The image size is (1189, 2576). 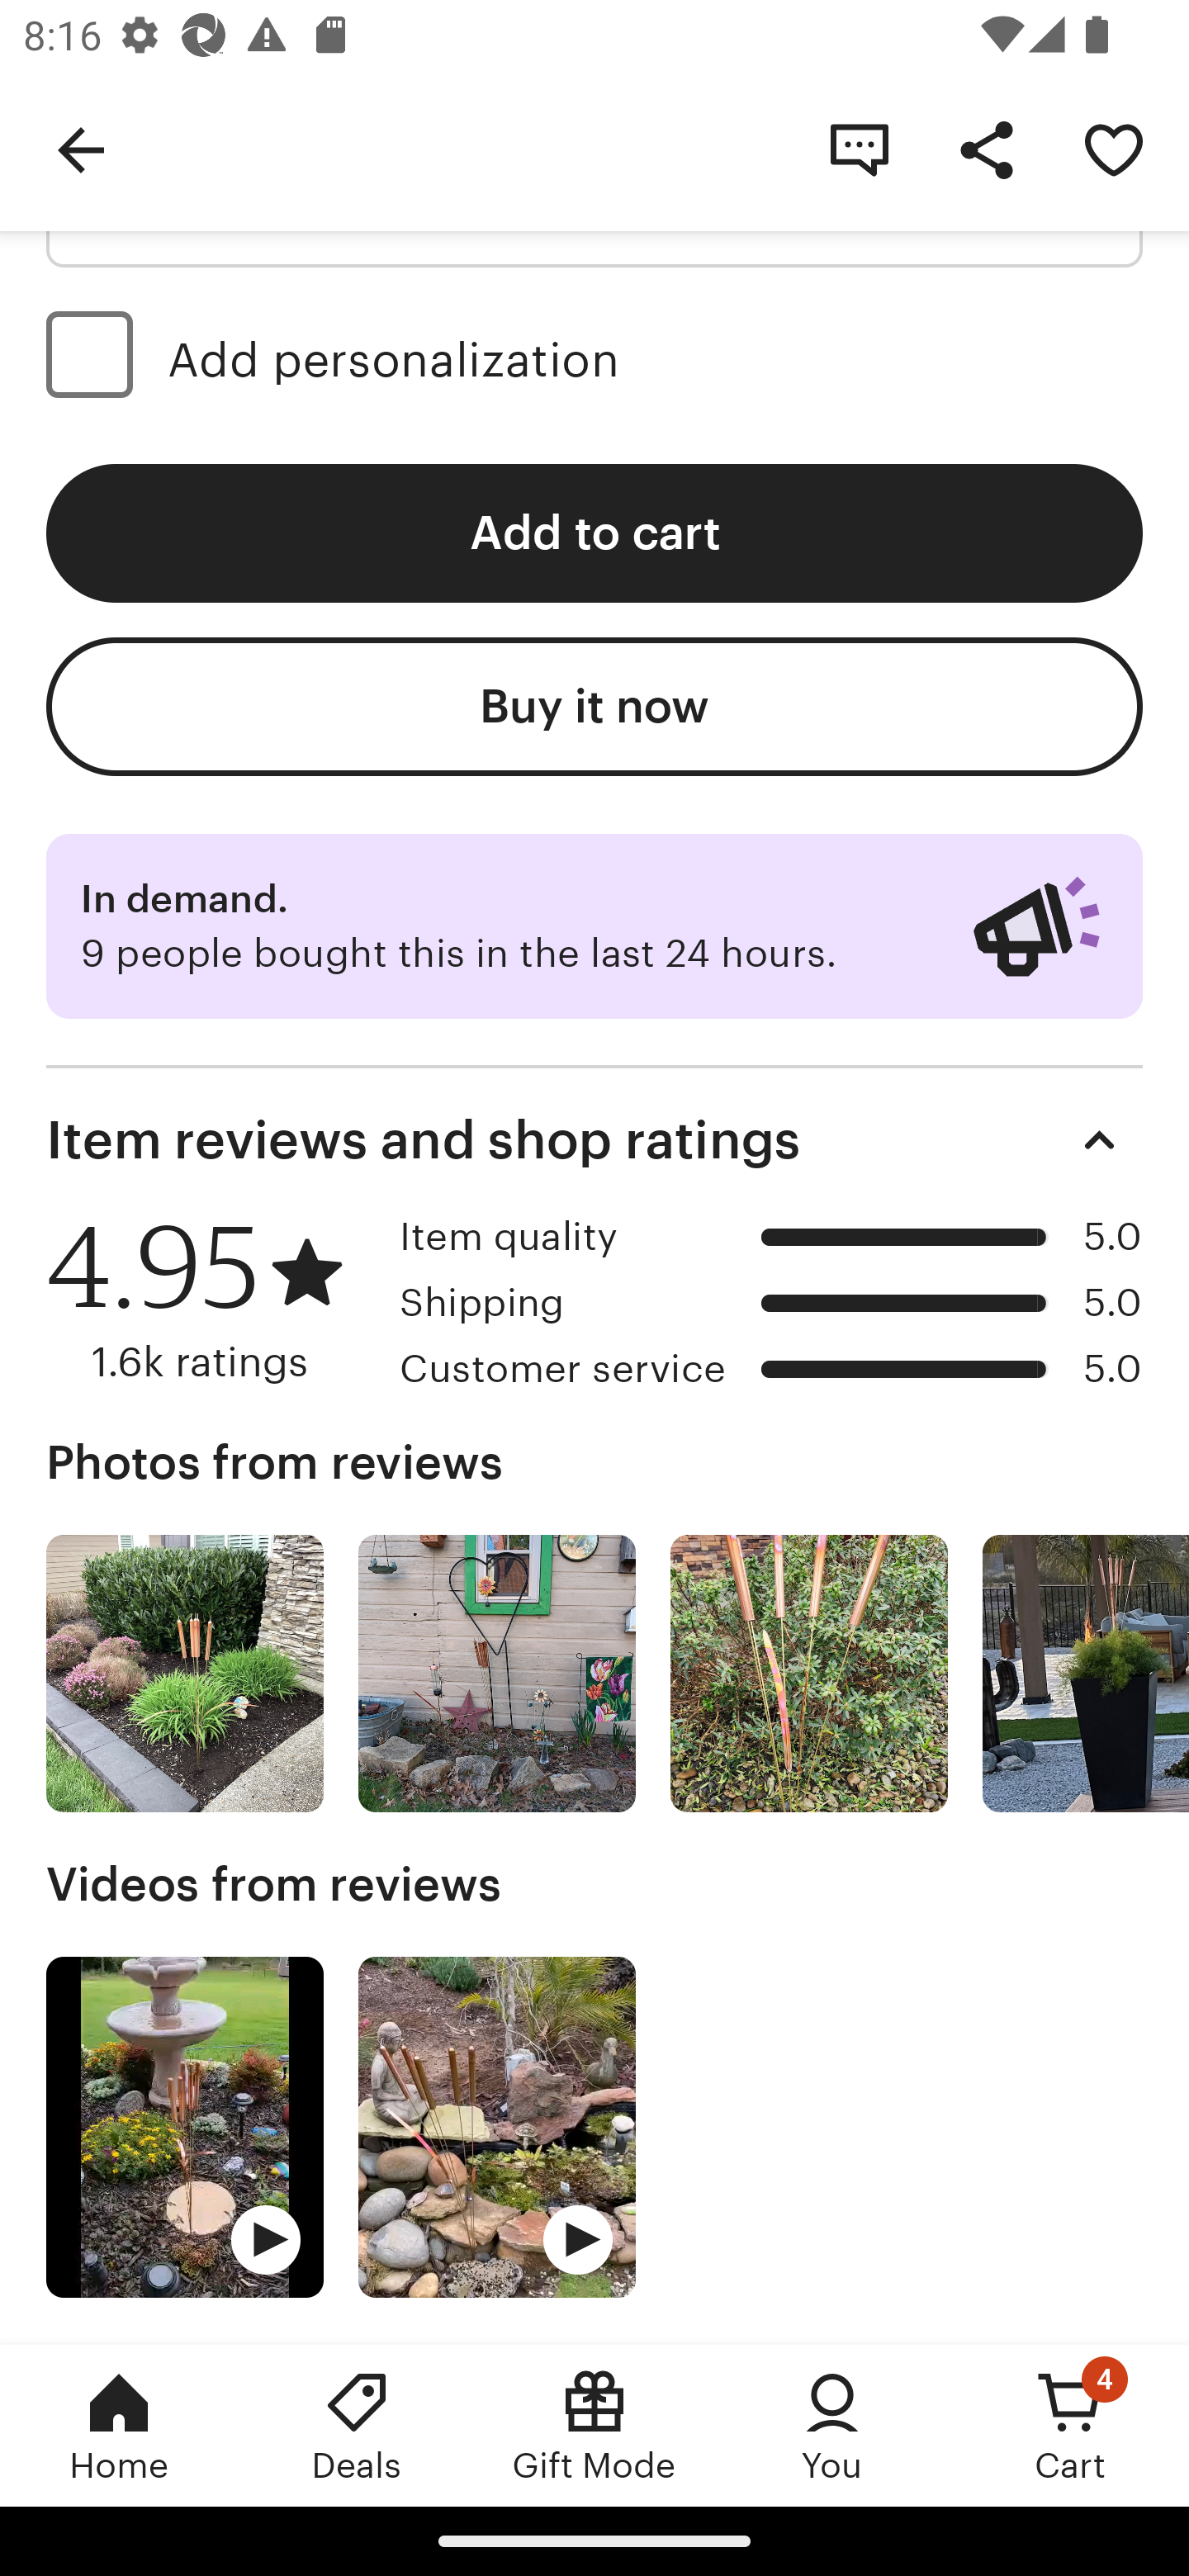 What do you see at coordinates (859, 149) in the screenshot?
I see `Contact shop` at bounding box center [859, 149].